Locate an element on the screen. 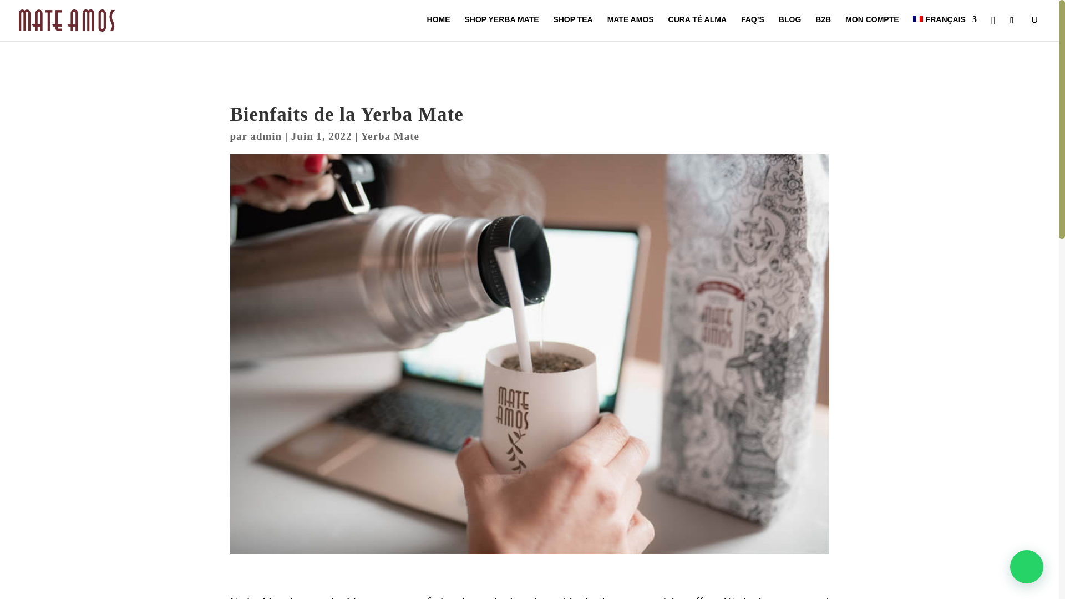  BLOG is located at coordinates (789, 27).